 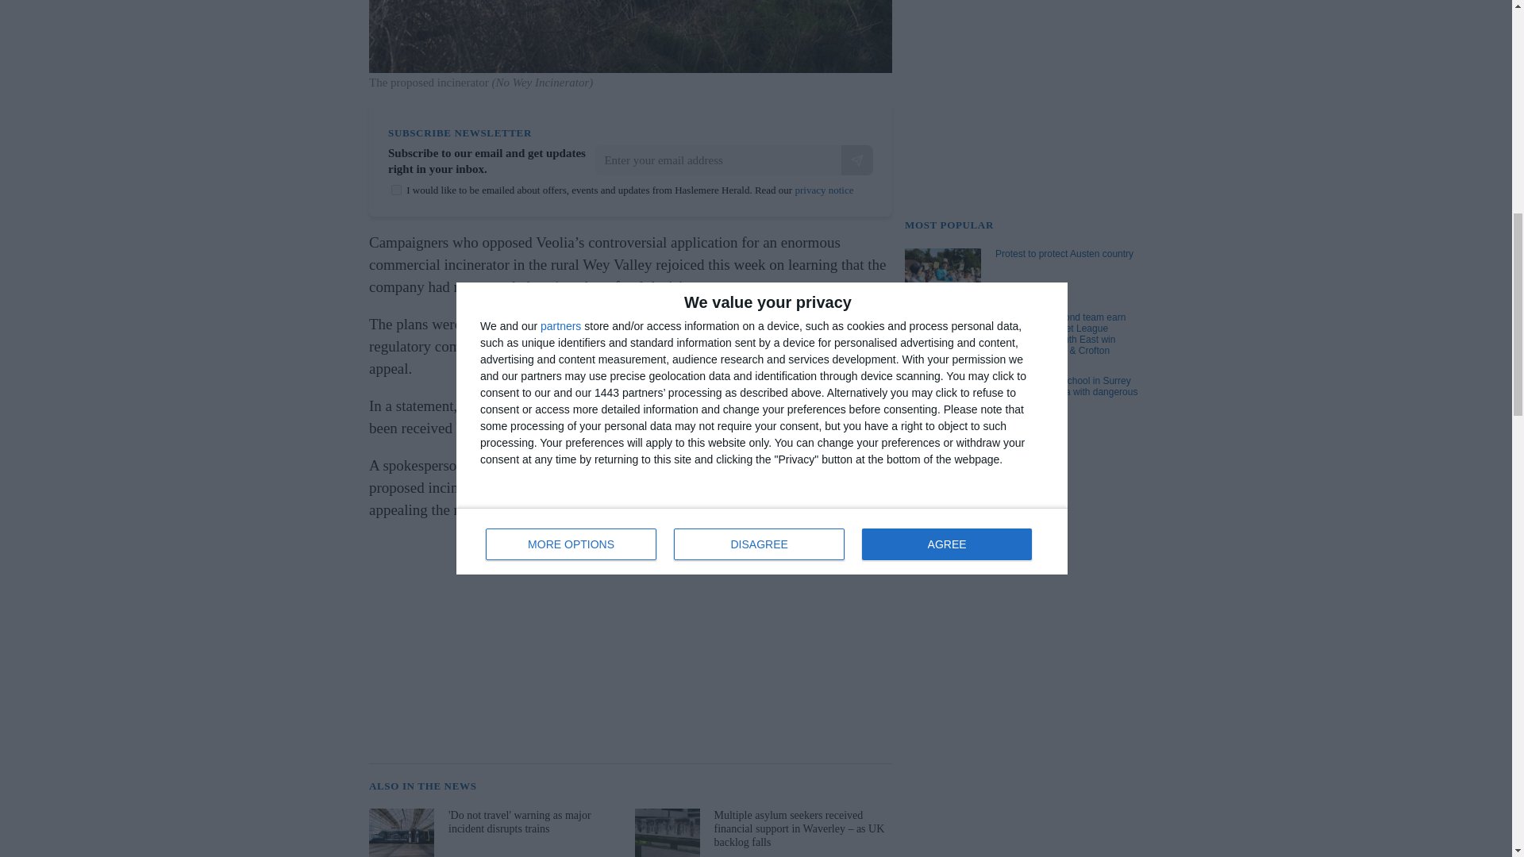 What do you see at coordinates (745, 324) in the screenshot?
I see `Hampshire County Council` at bounding box center [745, 324].